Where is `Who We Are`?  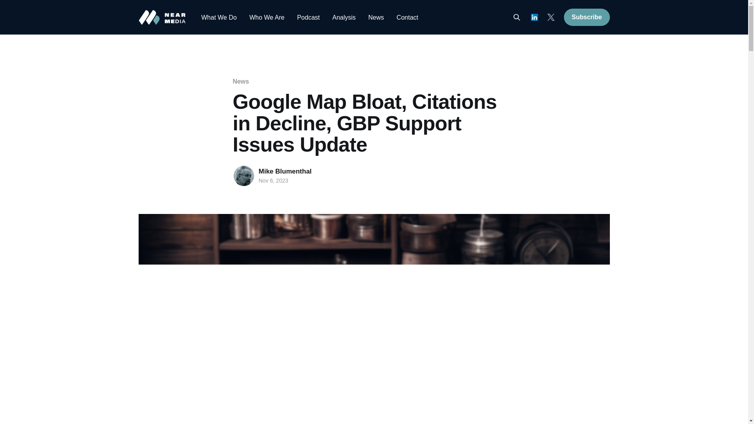
Who We Are is located at coordinates (267, 17).